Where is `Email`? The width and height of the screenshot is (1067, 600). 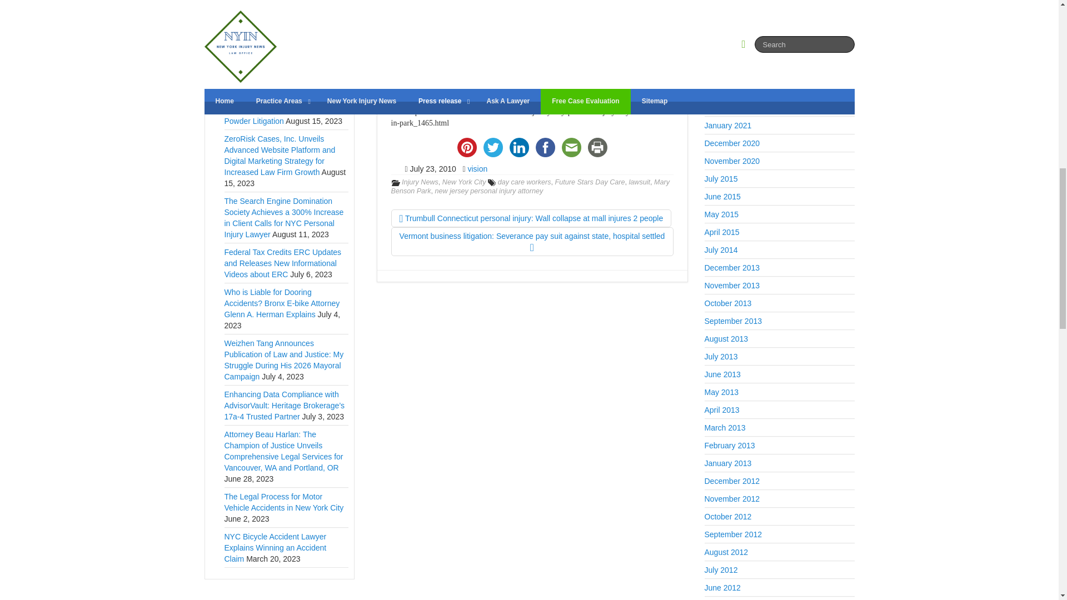 Email is located at coordinates (571, 147).